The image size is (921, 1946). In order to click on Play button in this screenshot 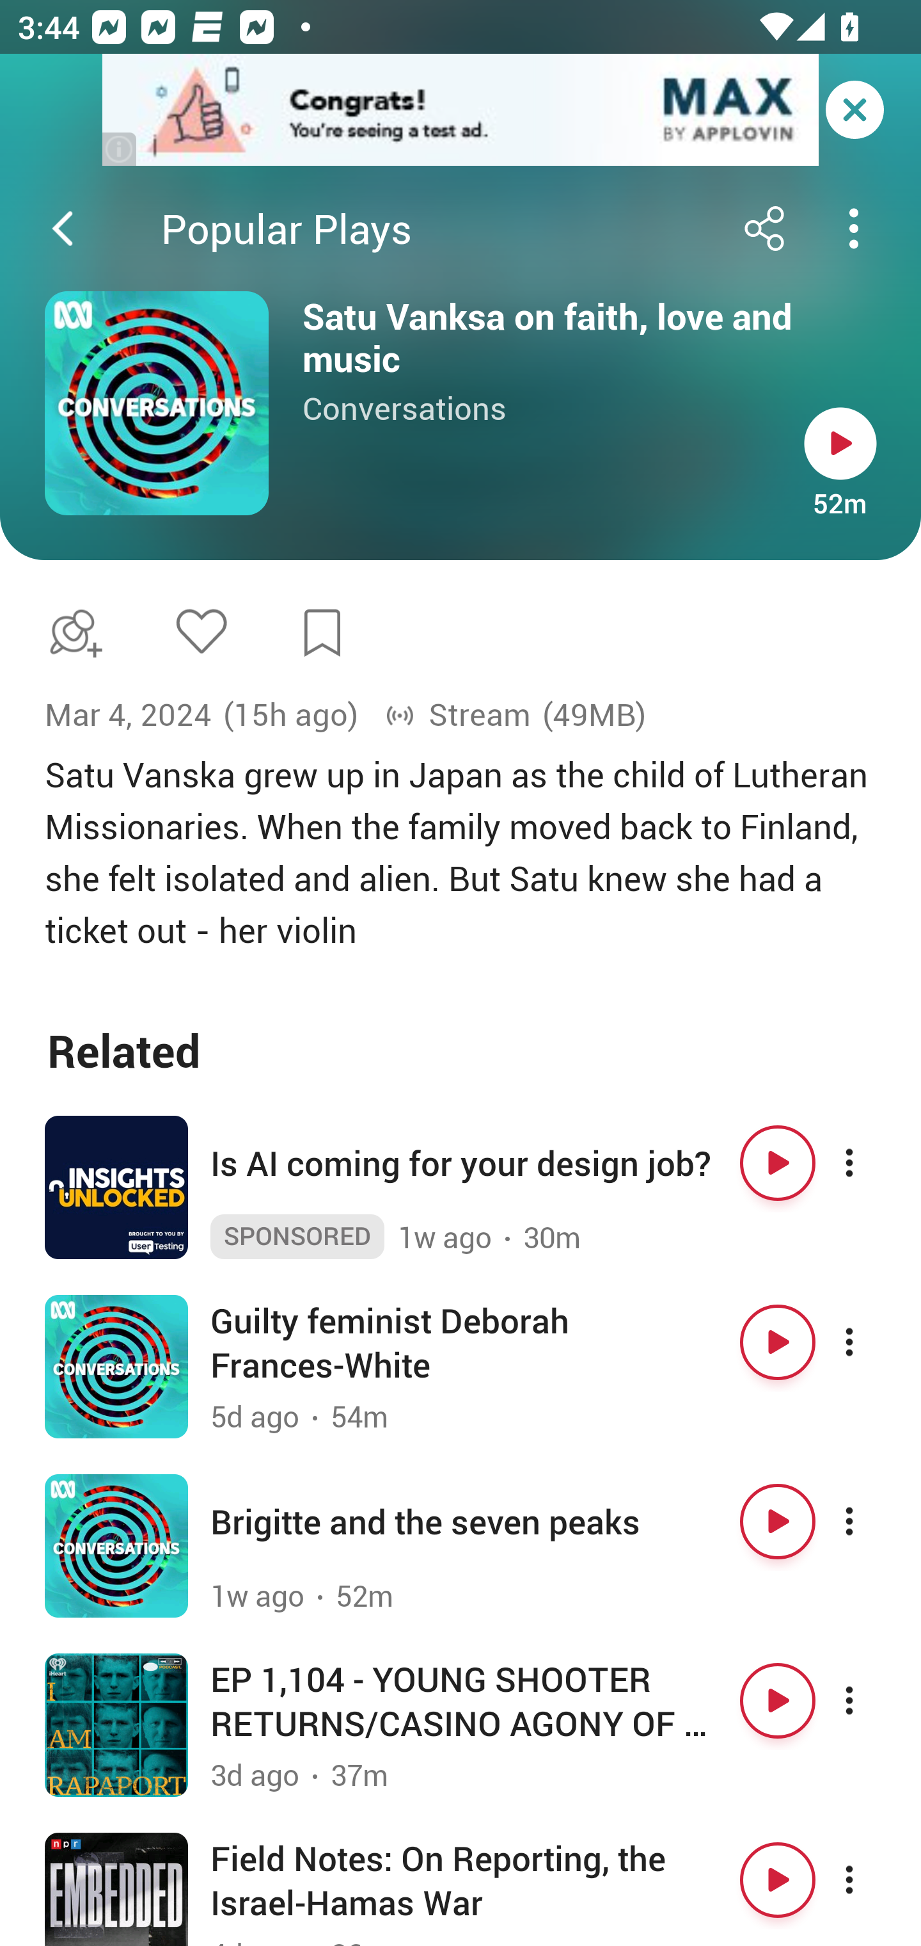, I will do `click(778, 1162)`.